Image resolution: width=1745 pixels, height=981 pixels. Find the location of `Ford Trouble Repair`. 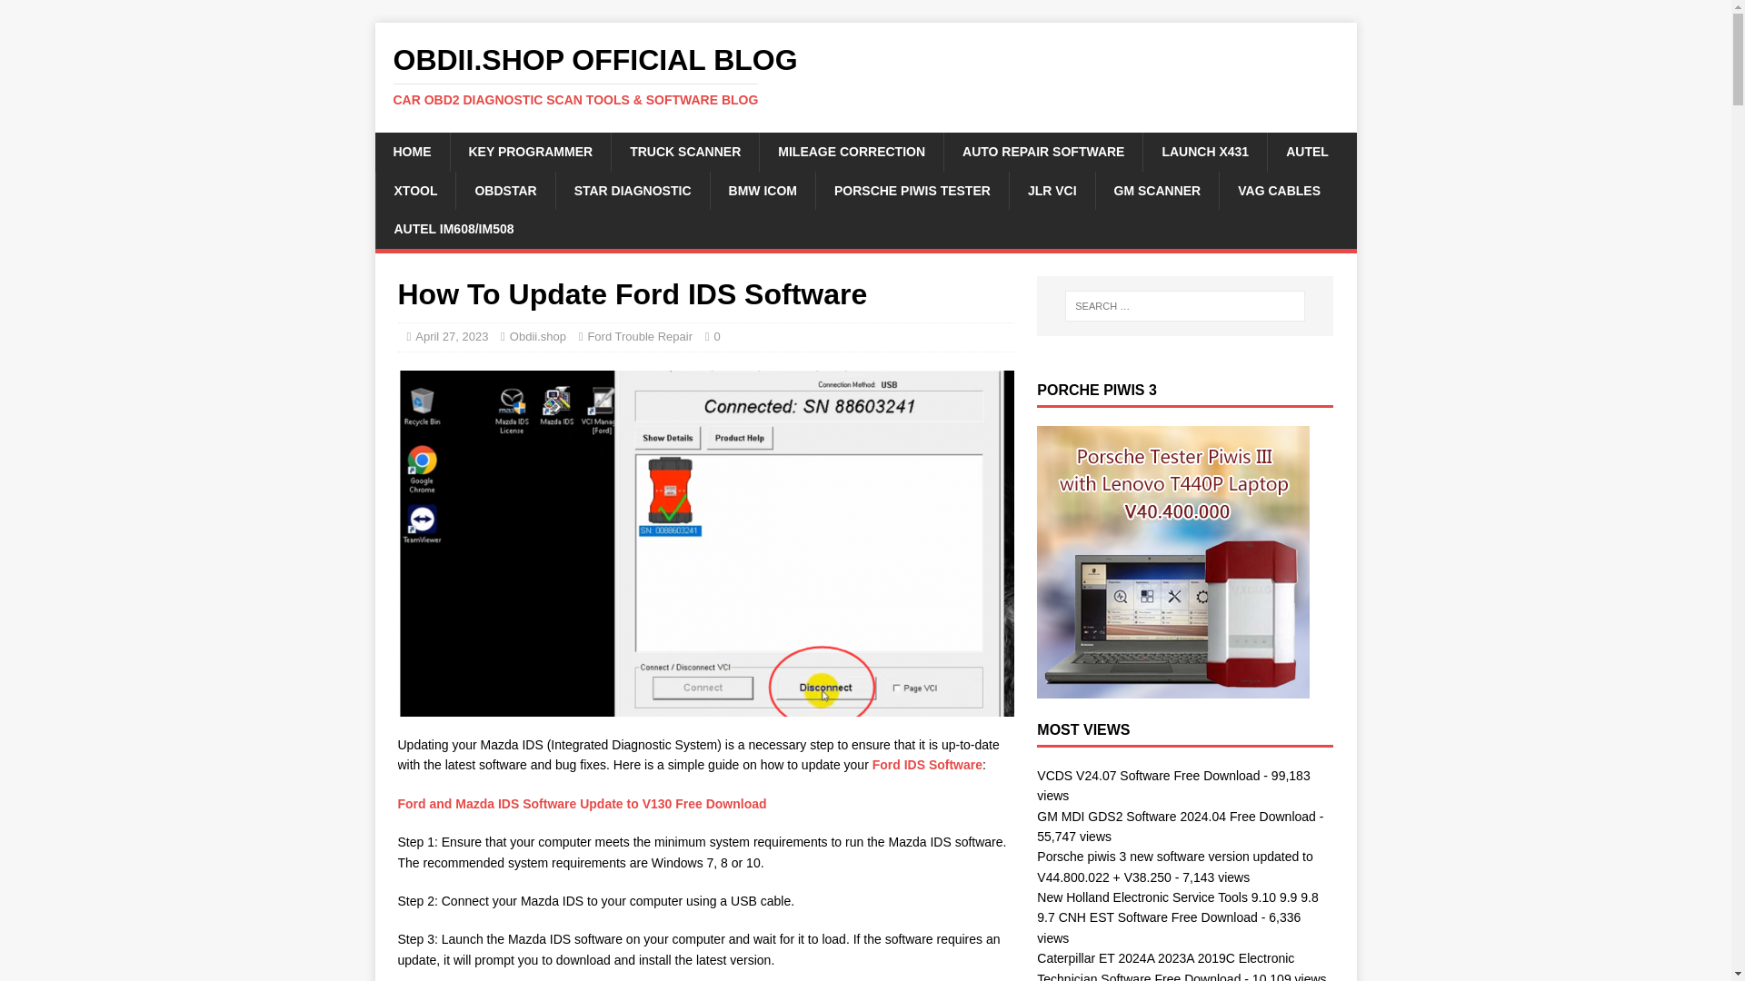

Ford Trouble Repair is located at coordinates (640, 336).